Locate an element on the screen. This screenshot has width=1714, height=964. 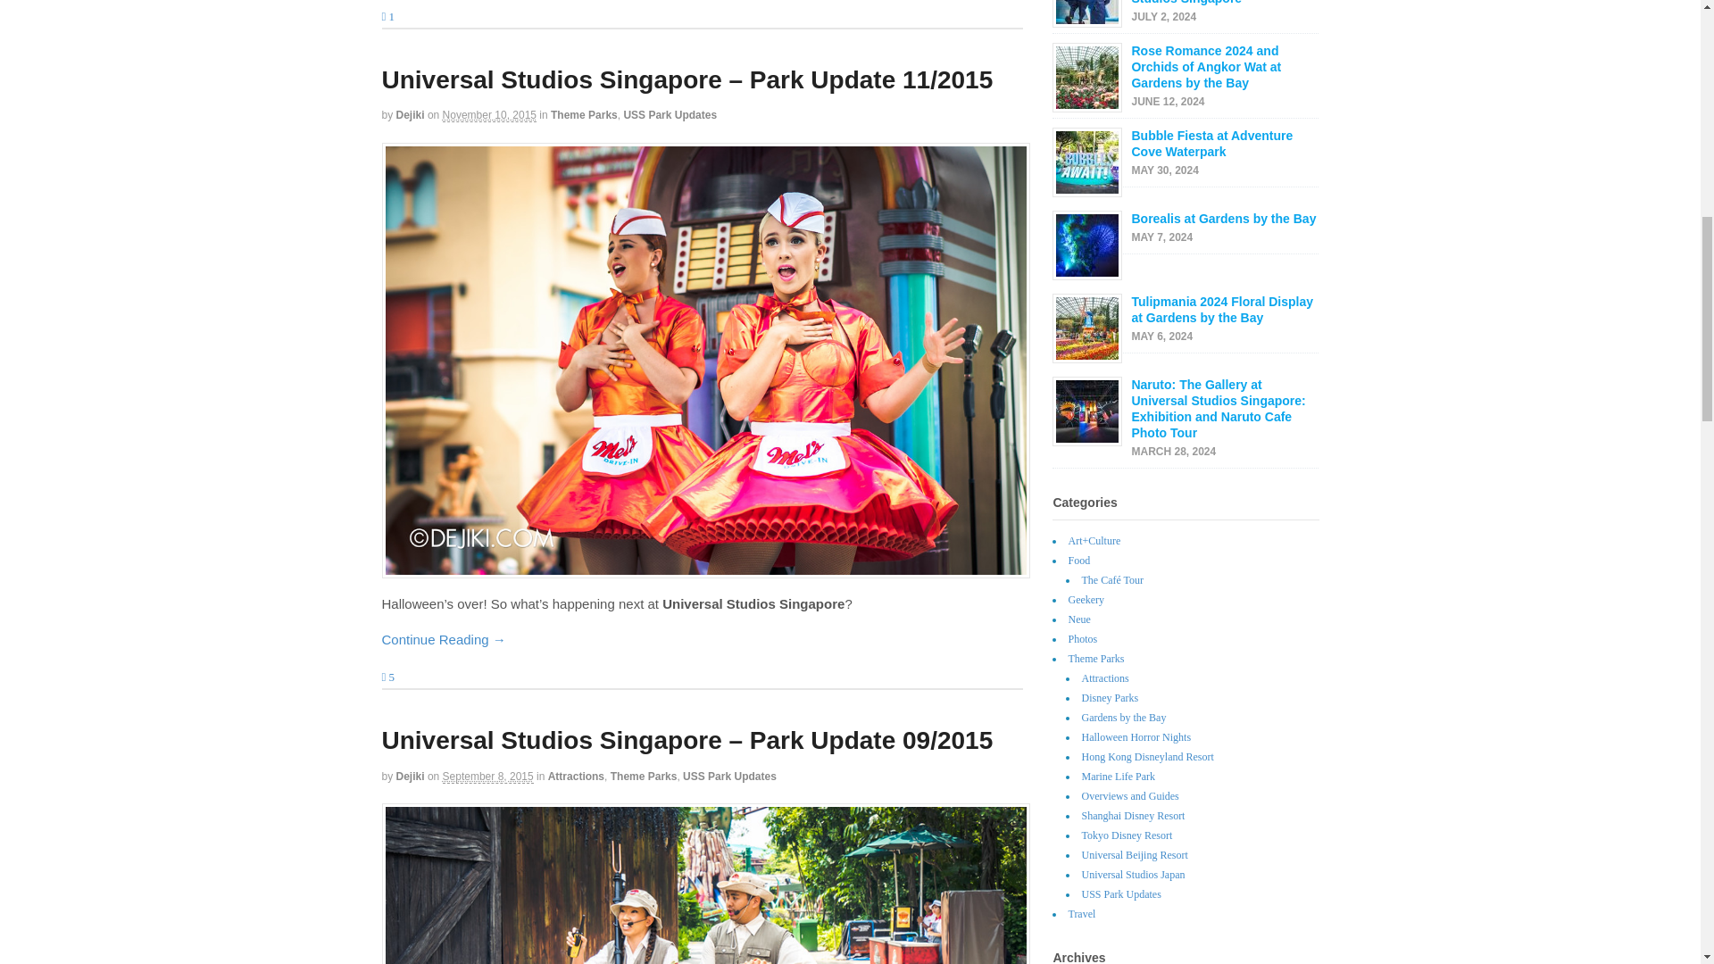
View all items in Attractions is located at coordinates (577, 776).